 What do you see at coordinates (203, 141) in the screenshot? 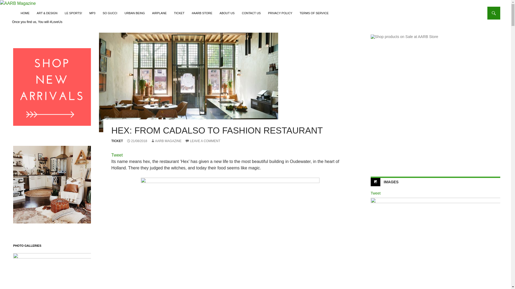
I see `LEAVE A COMMENT` at bounding box center [203, 141].